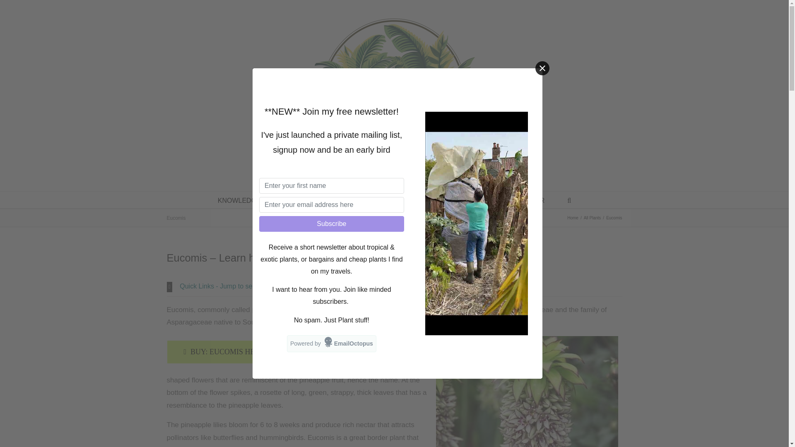 The height and width of the screenshot is (447, 795). I want to click on FIND TROPICAL PLANTS, so click(390, 200).